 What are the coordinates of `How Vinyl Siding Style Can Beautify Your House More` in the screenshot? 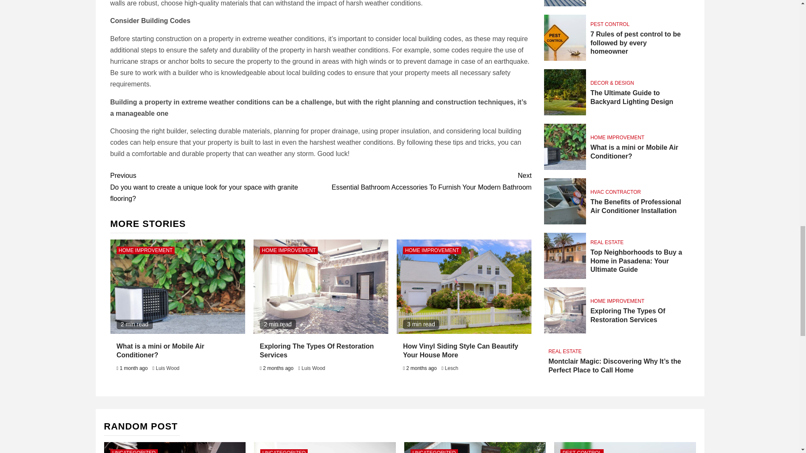 It's located at (461, 351).